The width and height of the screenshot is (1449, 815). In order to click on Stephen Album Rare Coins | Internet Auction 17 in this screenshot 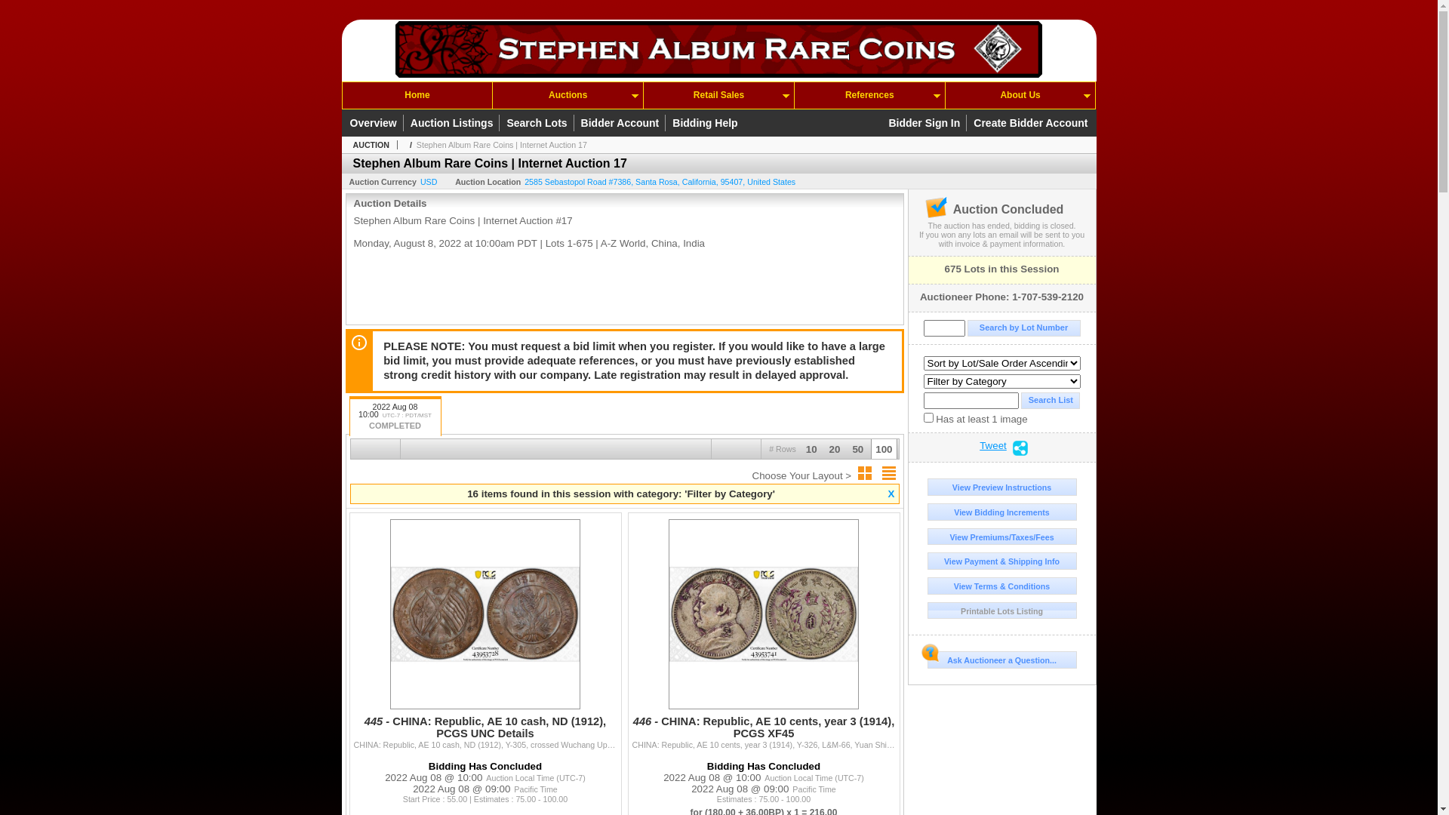, I will do `click(502, 145)`.